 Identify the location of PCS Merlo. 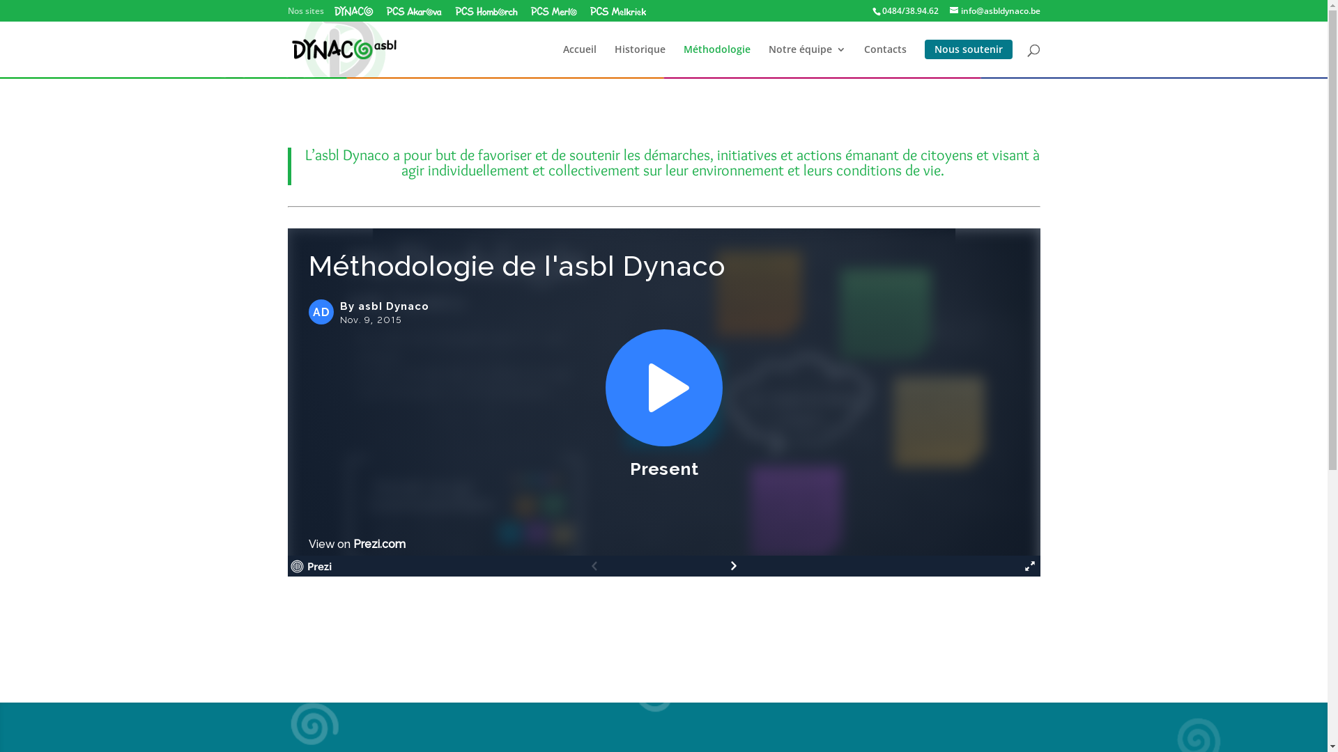
(553, 11).